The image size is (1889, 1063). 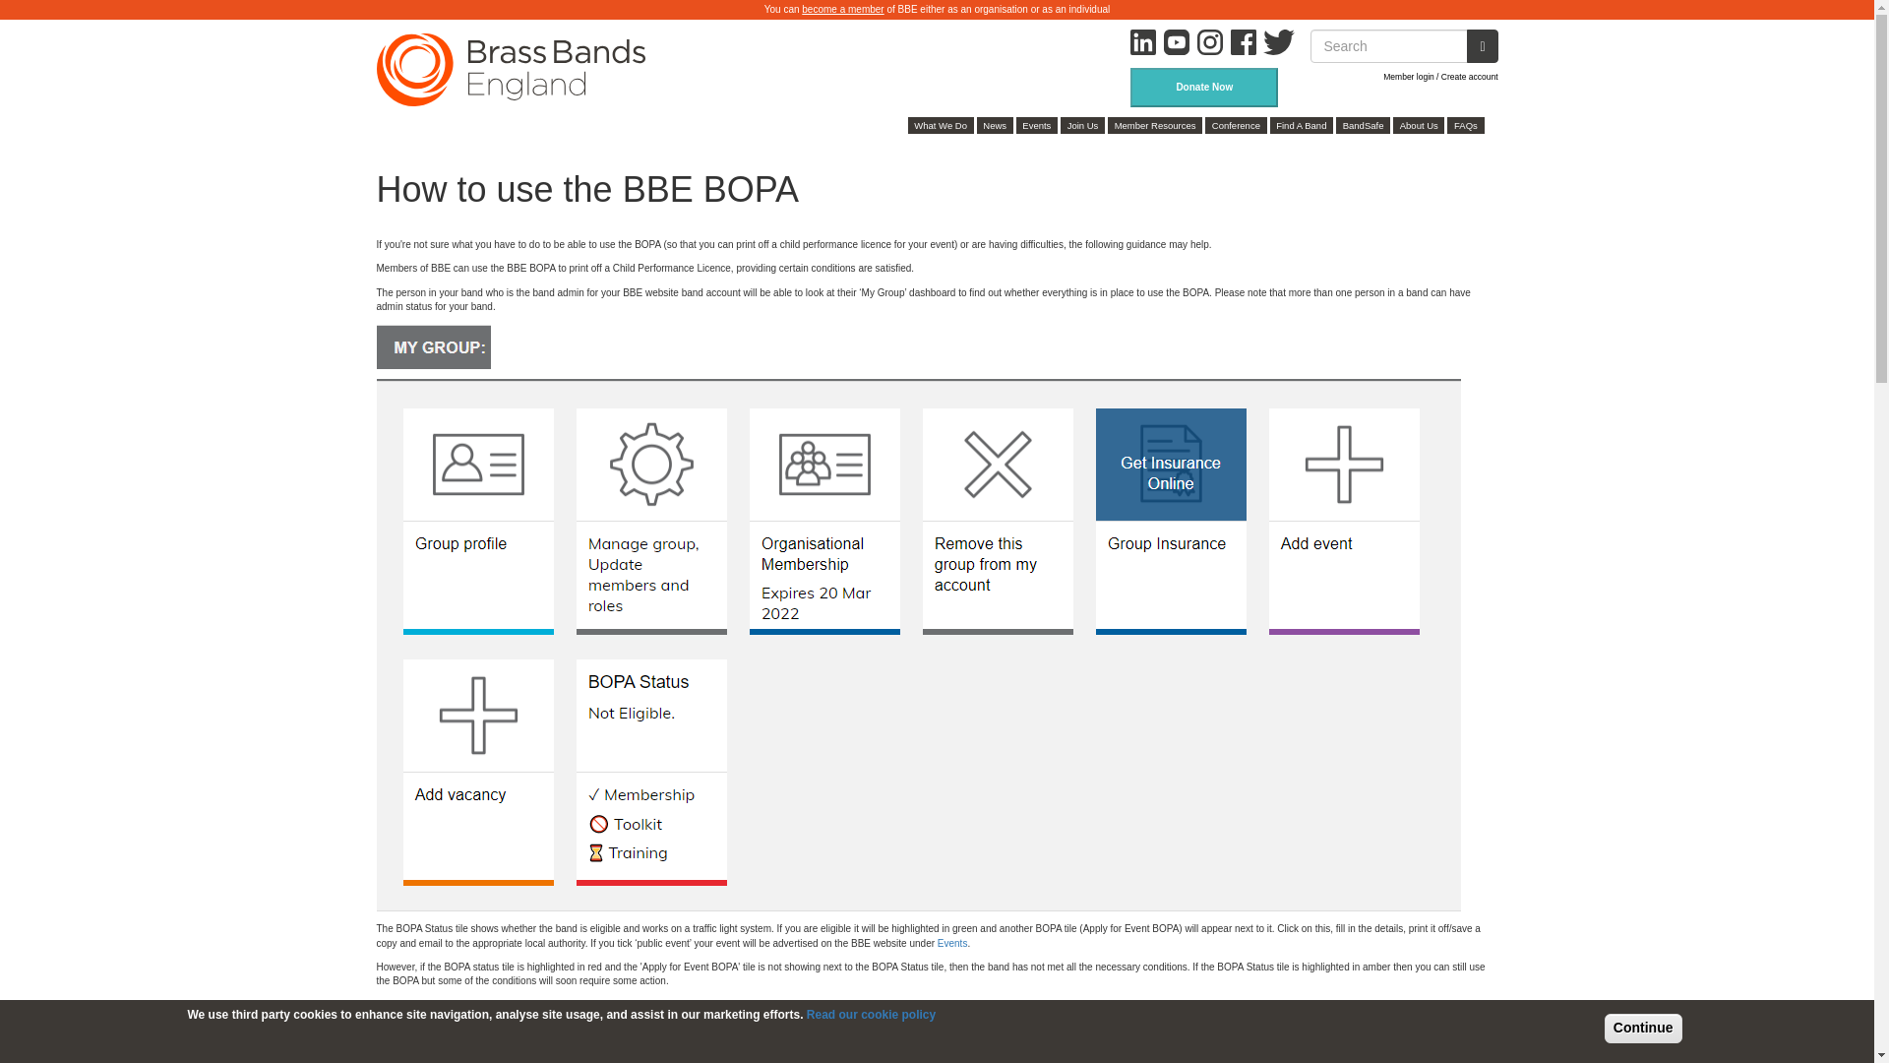 I want to click on Enter the terms you wish to search for., so click(x=1389, y=45).